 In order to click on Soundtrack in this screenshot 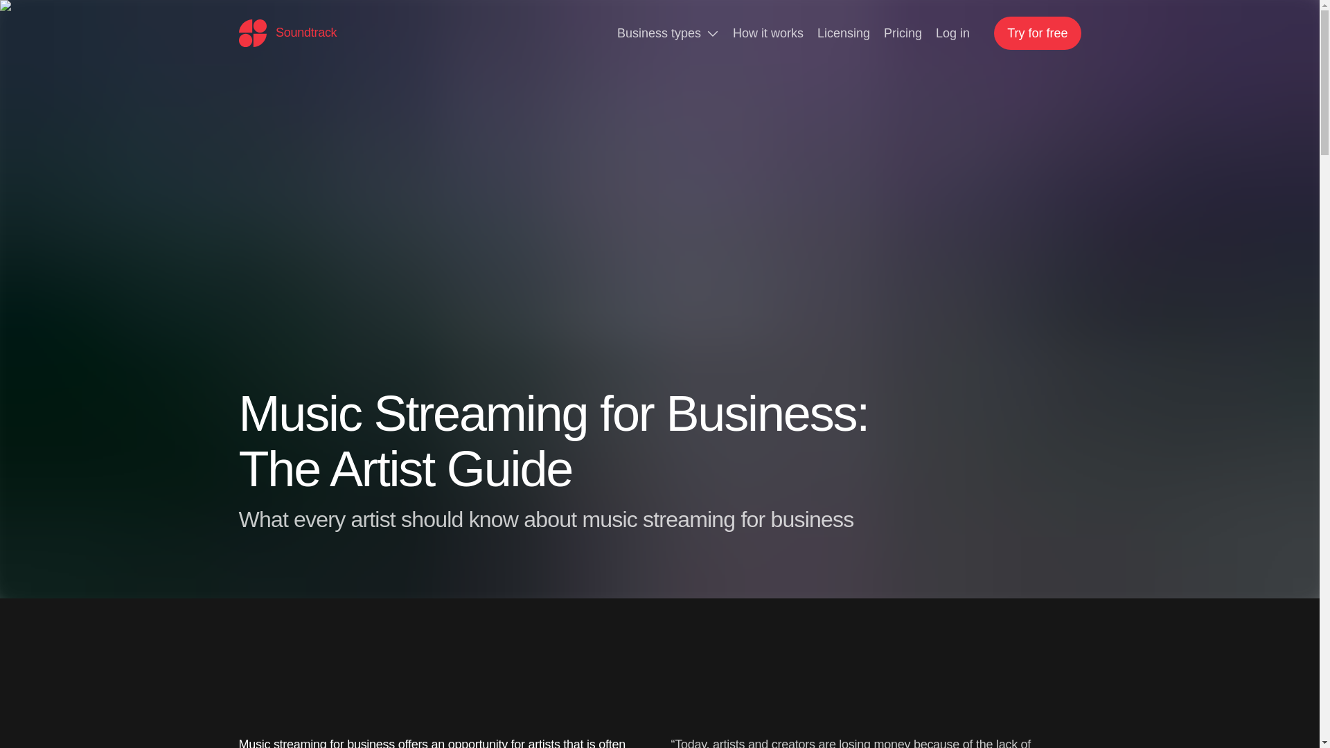, I will do `click(287, 33)`.